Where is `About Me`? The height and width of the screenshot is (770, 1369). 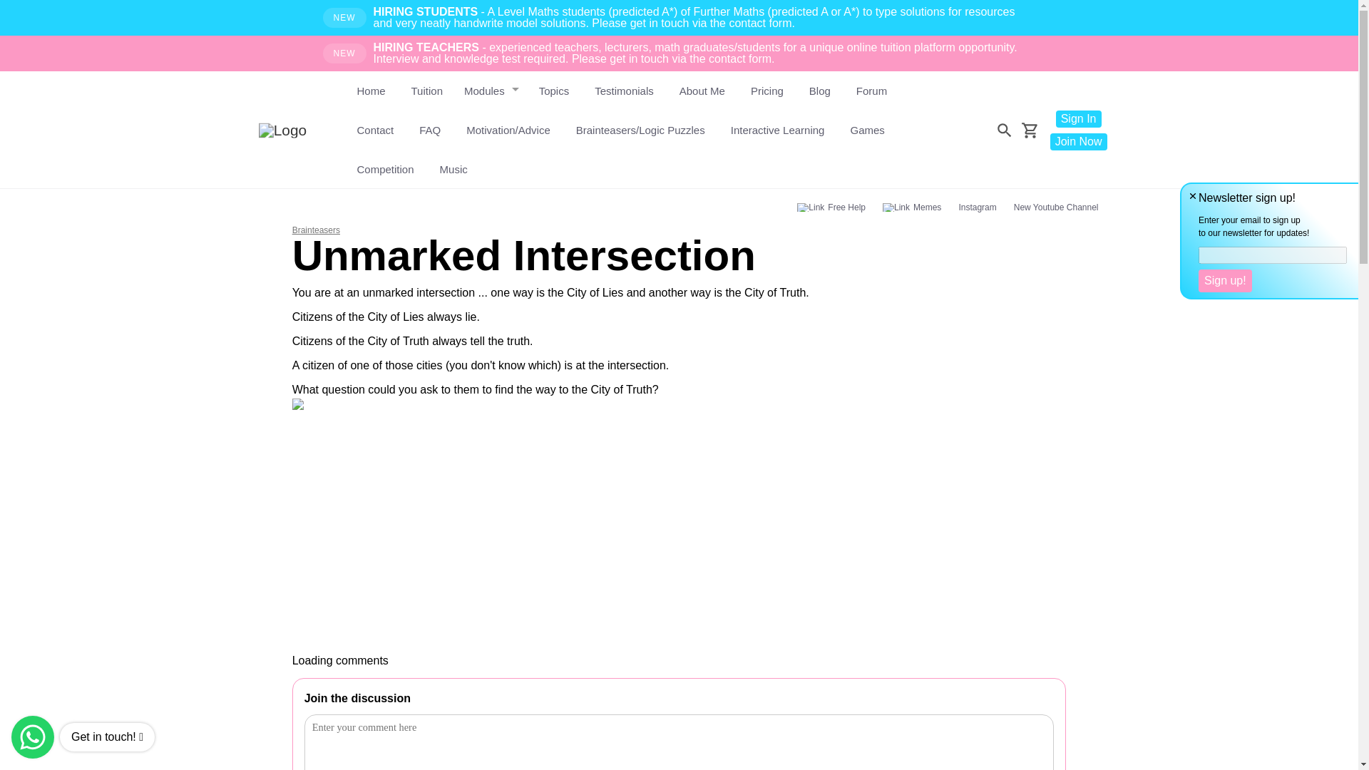 About Me is located at coordinates (702, 91).